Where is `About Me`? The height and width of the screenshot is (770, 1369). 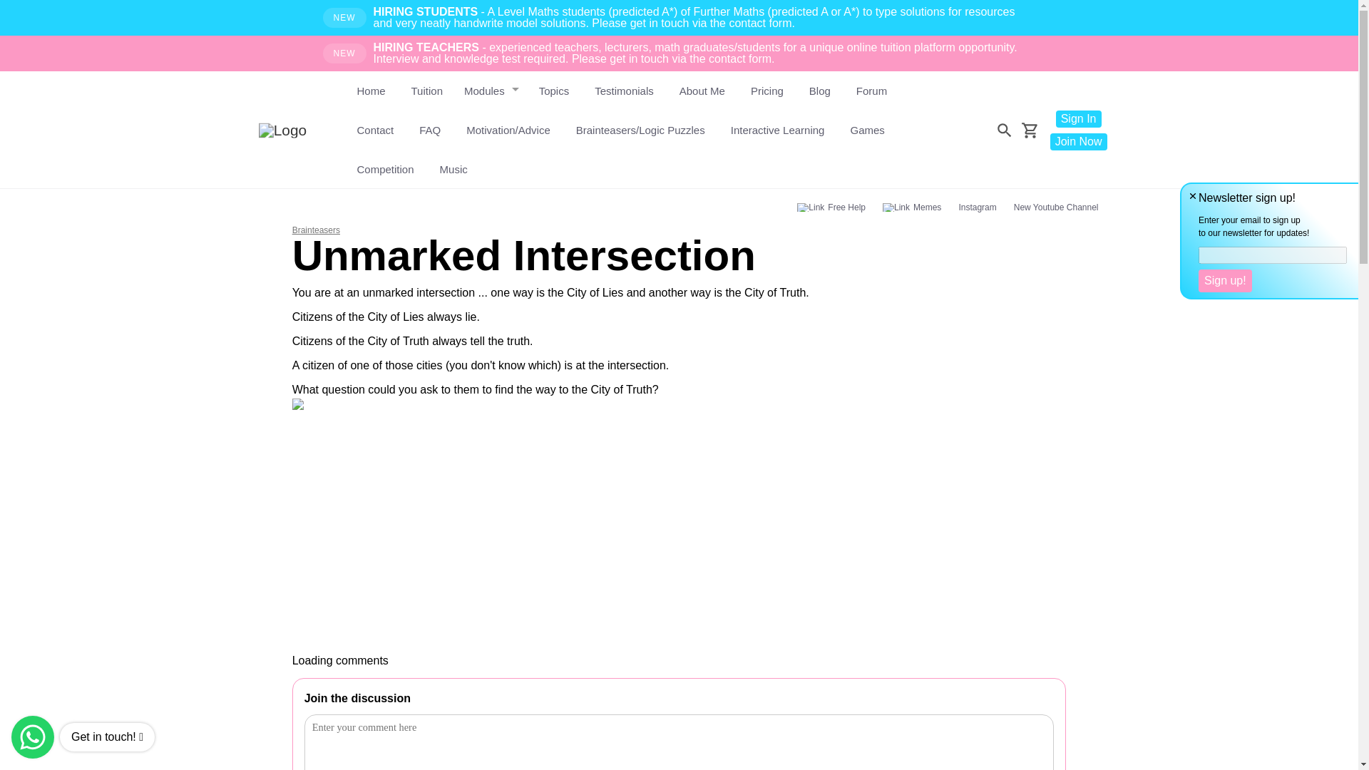 About Me is located at coordinates (702, 91).